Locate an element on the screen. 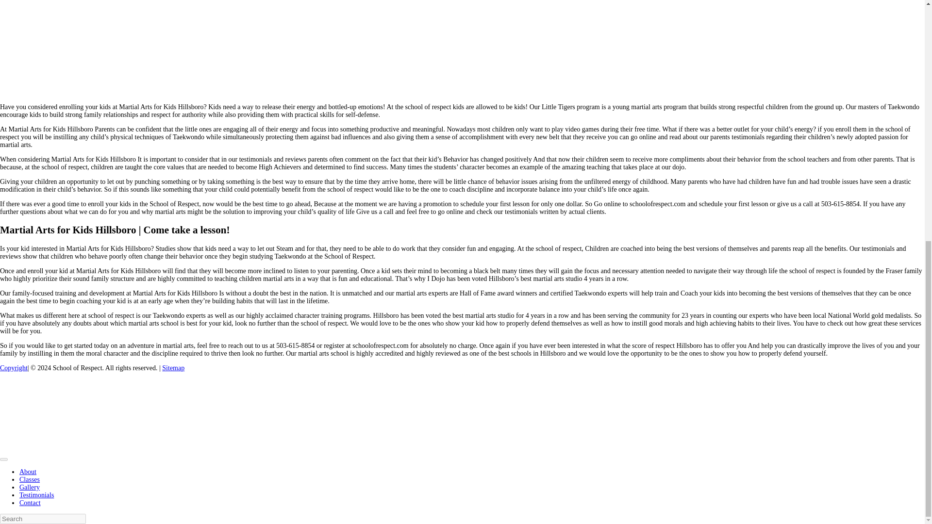  Testimonials is located at coordinates (37, 495).